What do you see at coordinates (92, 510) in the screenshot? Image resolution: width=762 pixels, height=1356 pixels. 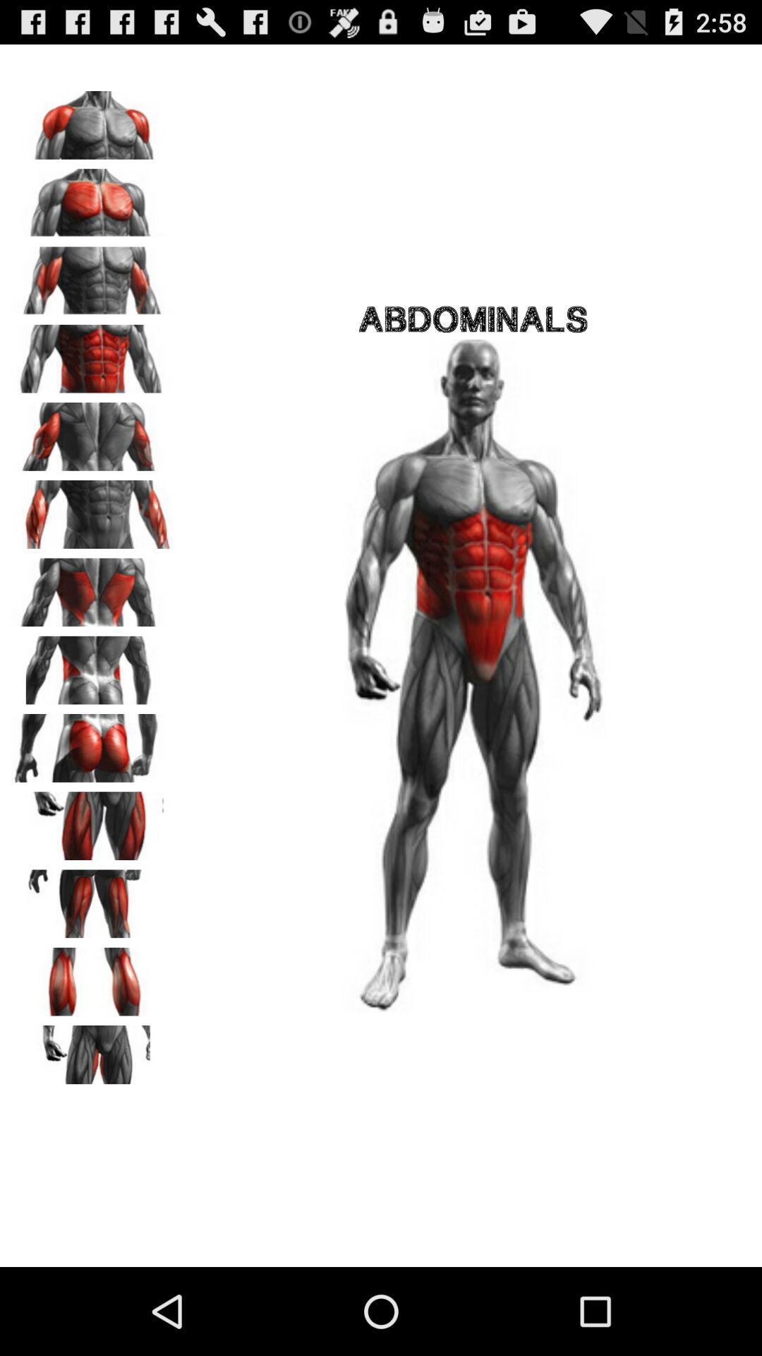 I see `highlight specified muscles` at bounding box center [92, 510].